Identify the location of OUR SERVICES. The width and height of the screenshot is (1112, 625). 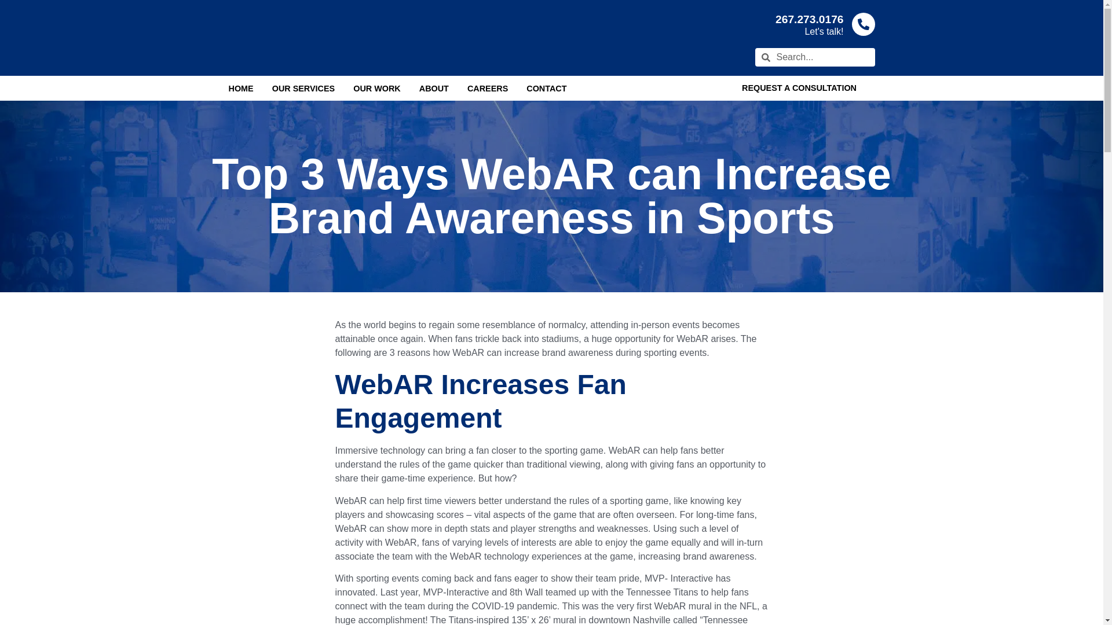
(303, 88).